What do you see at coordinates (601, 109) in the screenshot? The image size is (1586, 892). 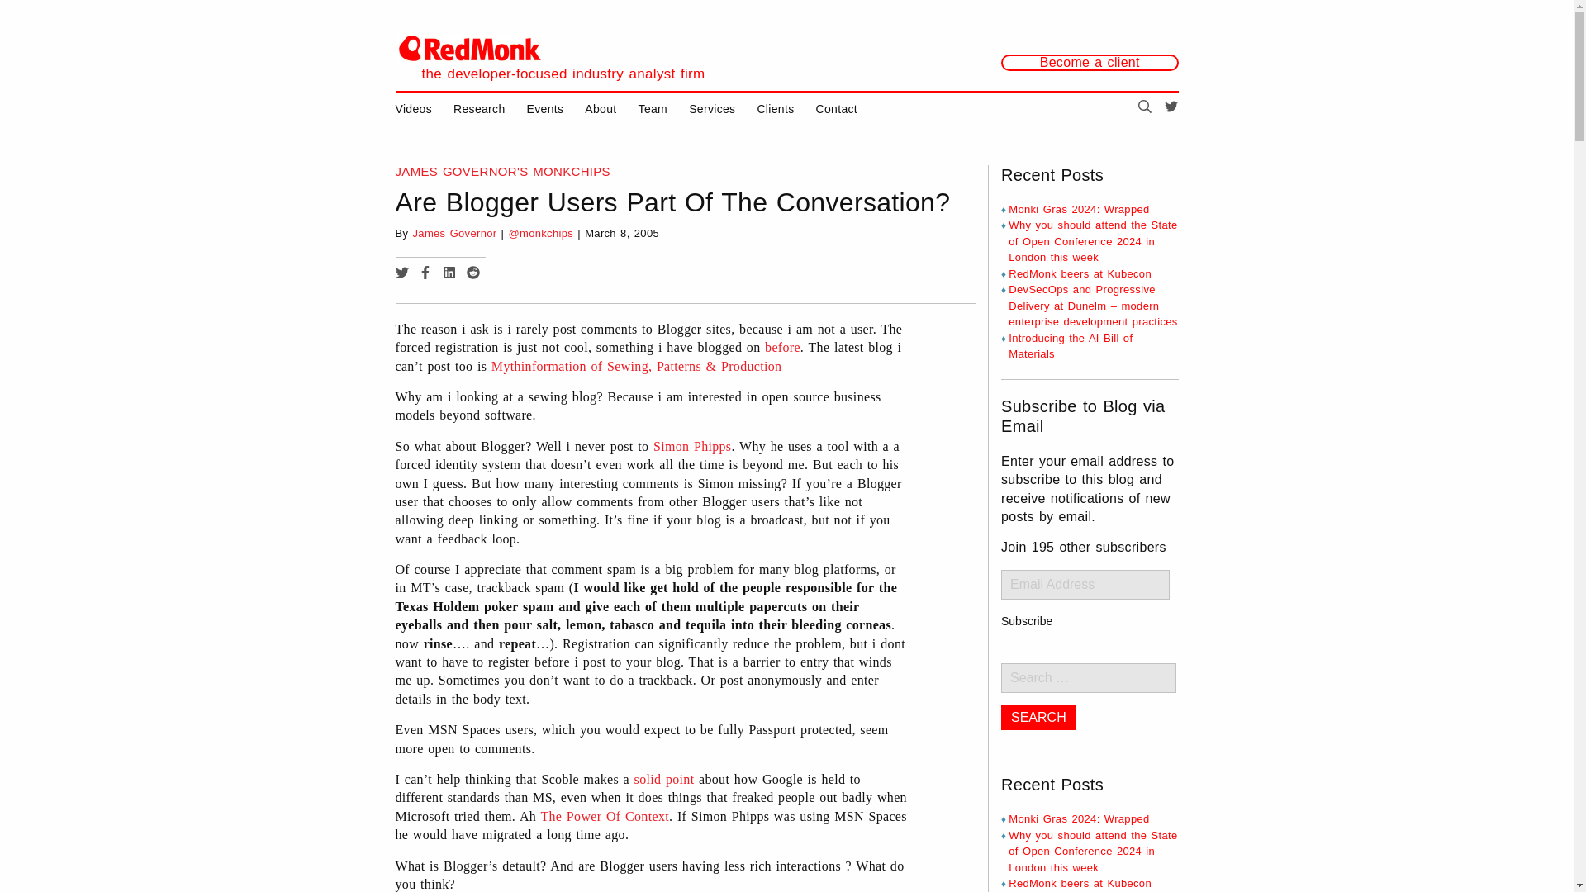 I see `About` at bounding box center [601, 109].